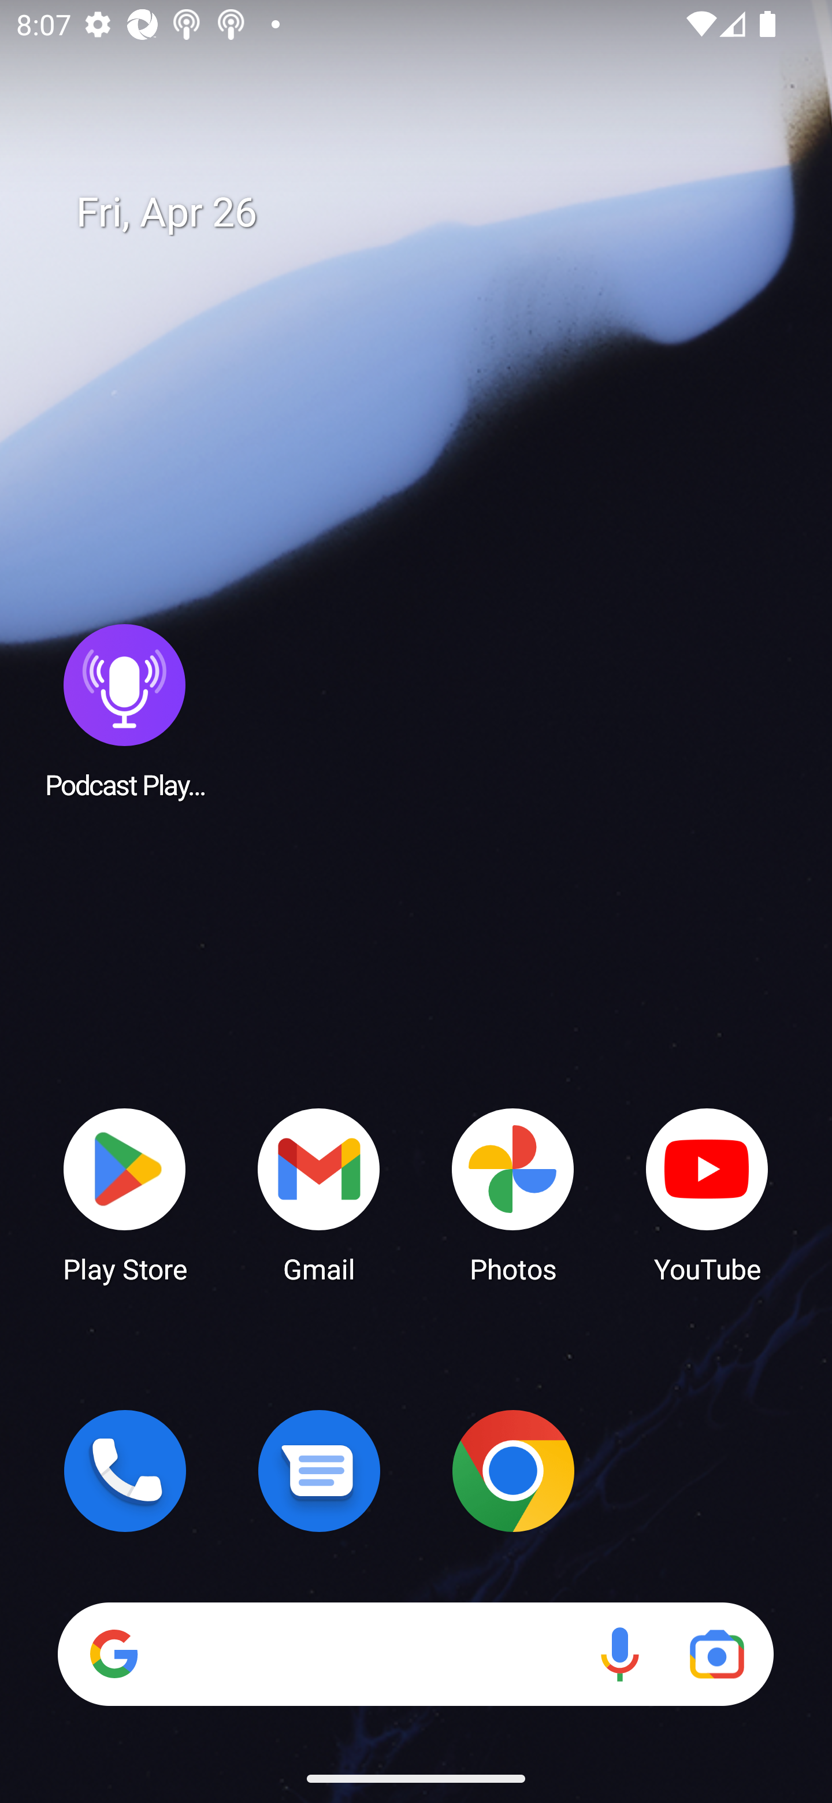  I want to click on YouTube, so click(707, 1194).